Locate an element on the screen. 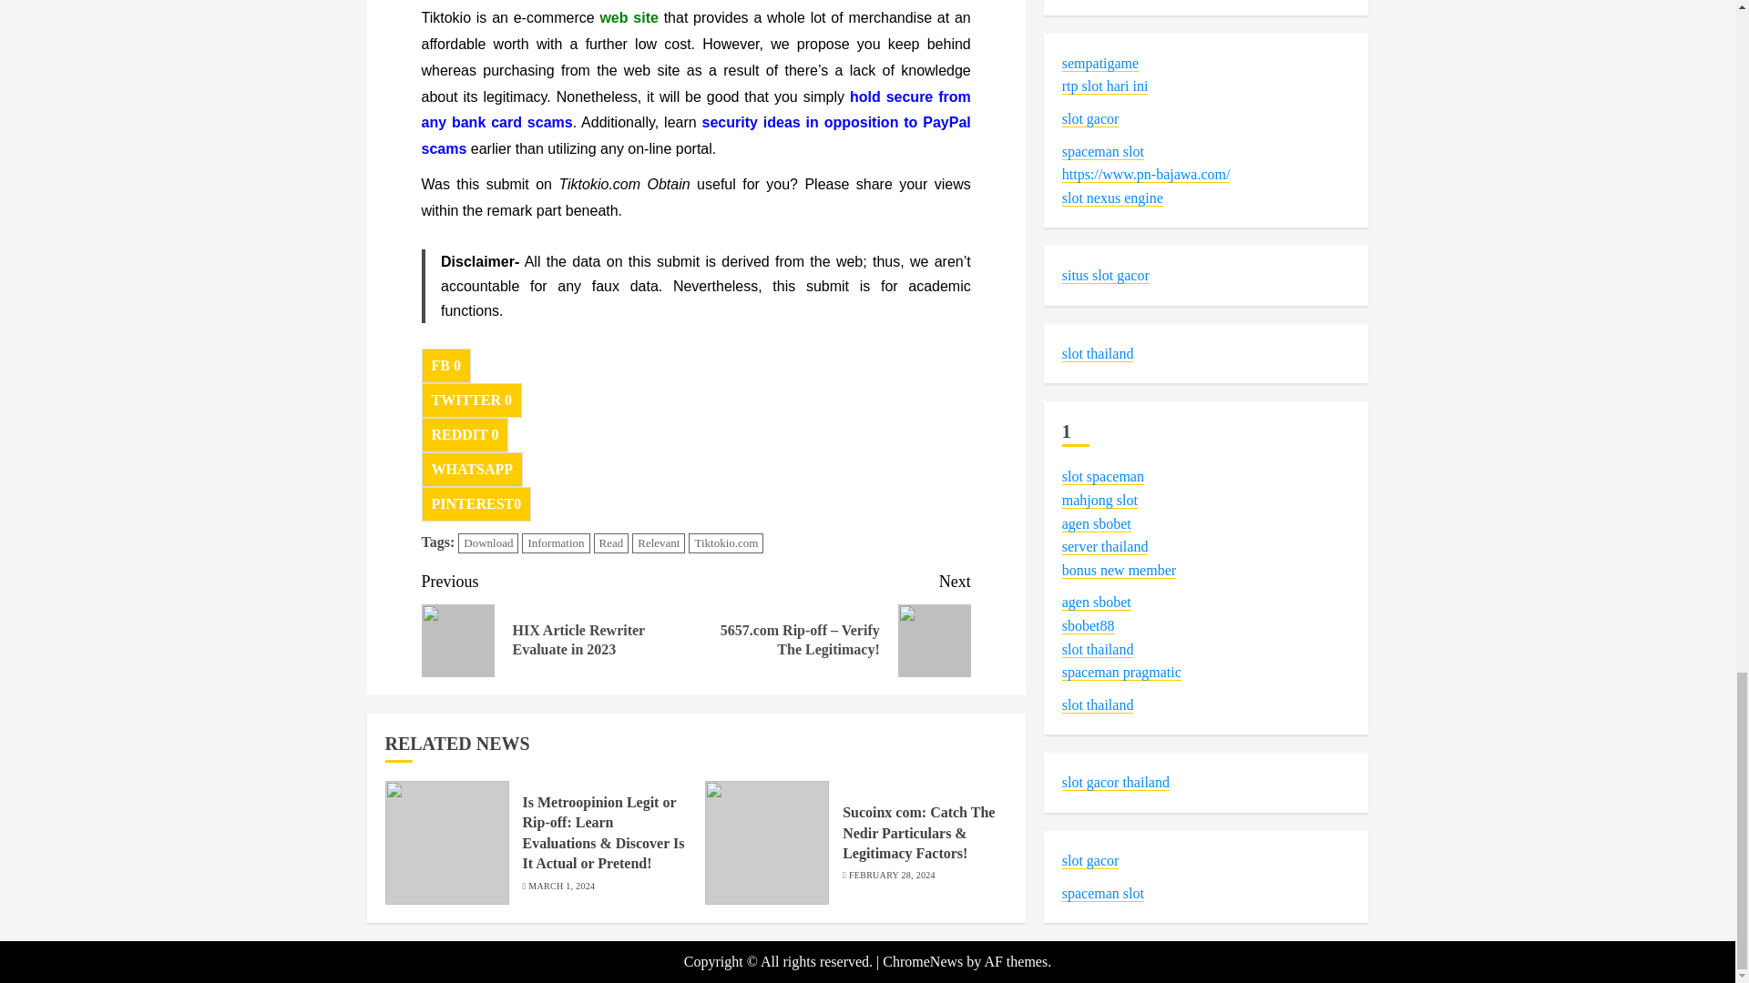 This screenshot has width=1749, height=983. REDDIT 0 is located at coordinates (465, 435).